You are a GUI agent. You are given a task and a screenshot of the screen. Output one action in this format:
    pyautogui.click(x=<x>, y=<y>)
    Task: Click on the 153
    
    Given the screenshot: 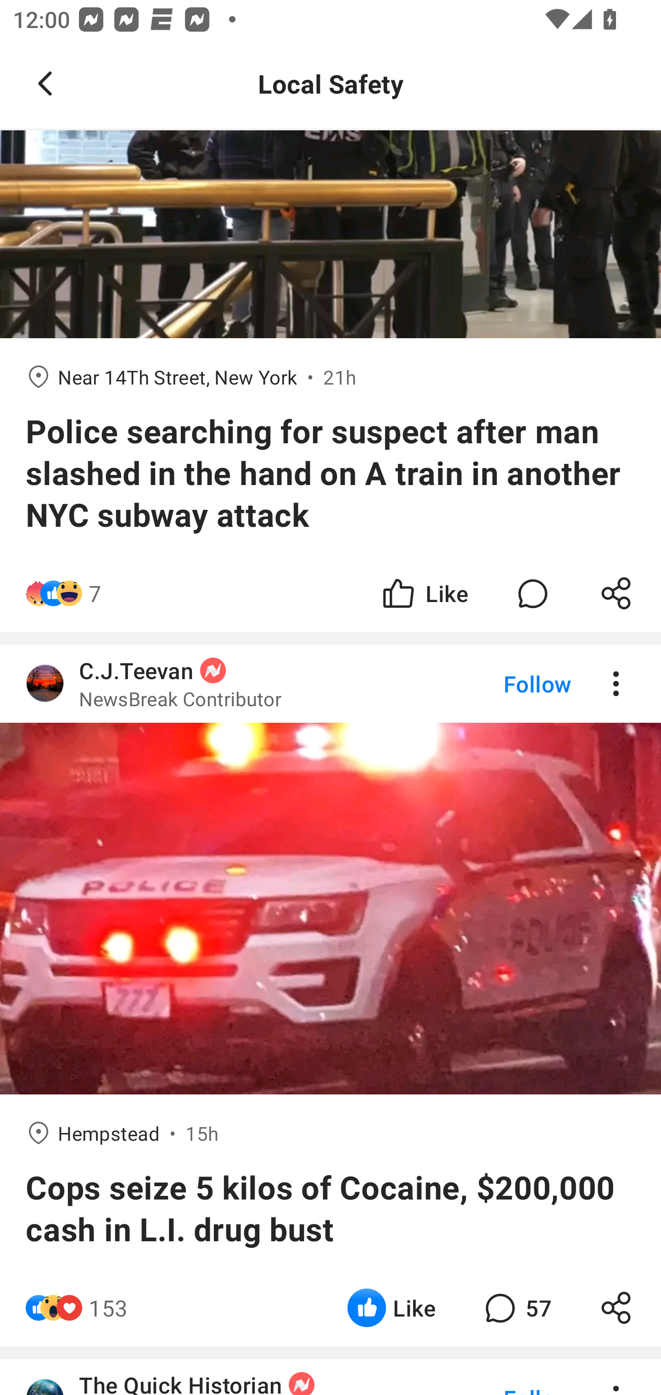 What is the action you would take?
    pyautogui.click(x=108, y=1308)
    